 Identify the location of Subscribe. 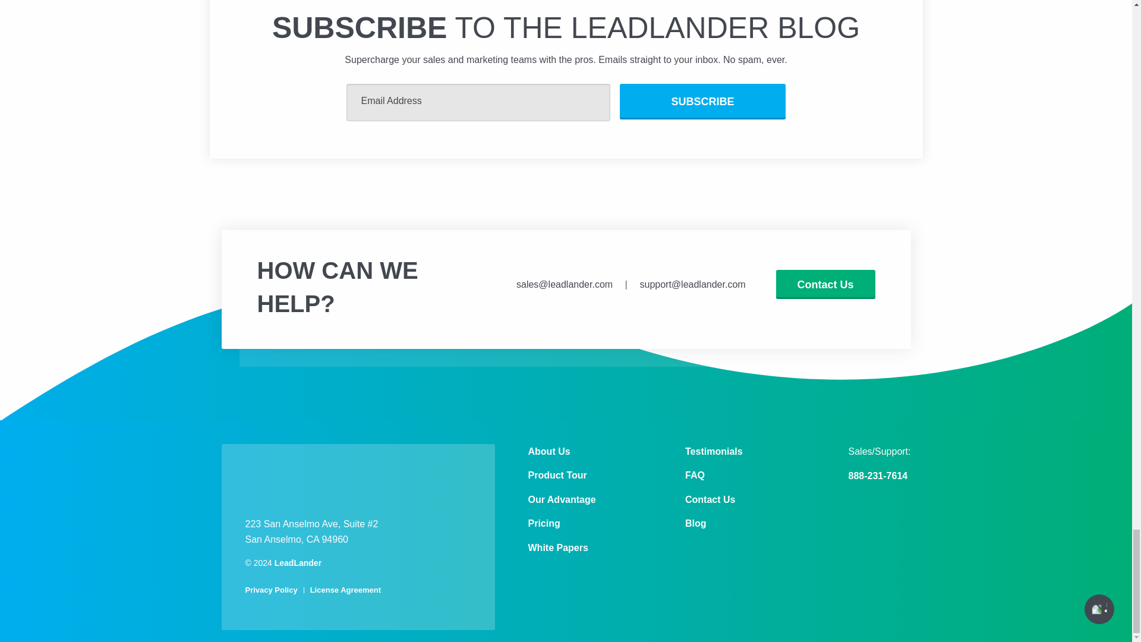
(702, 101).